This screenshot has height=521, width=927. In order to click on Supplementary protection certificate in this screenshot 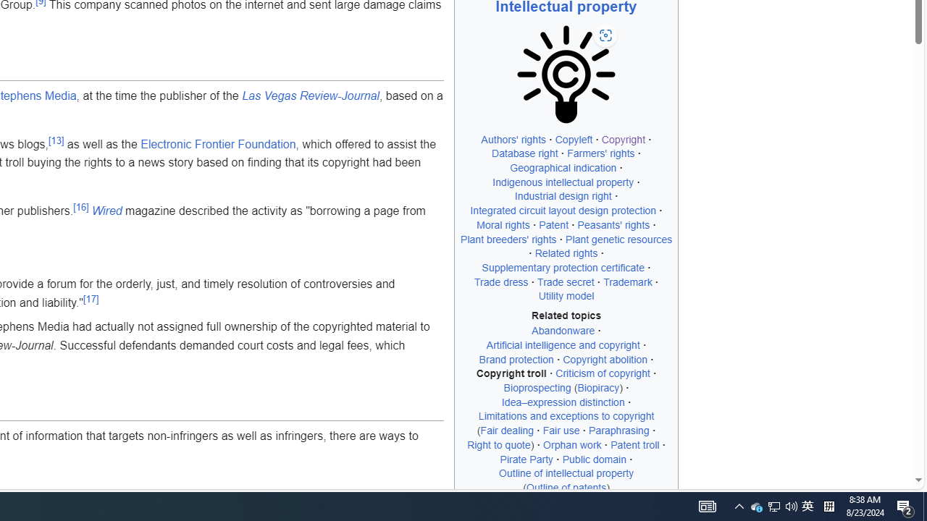, I will do `click(563, 267)`.